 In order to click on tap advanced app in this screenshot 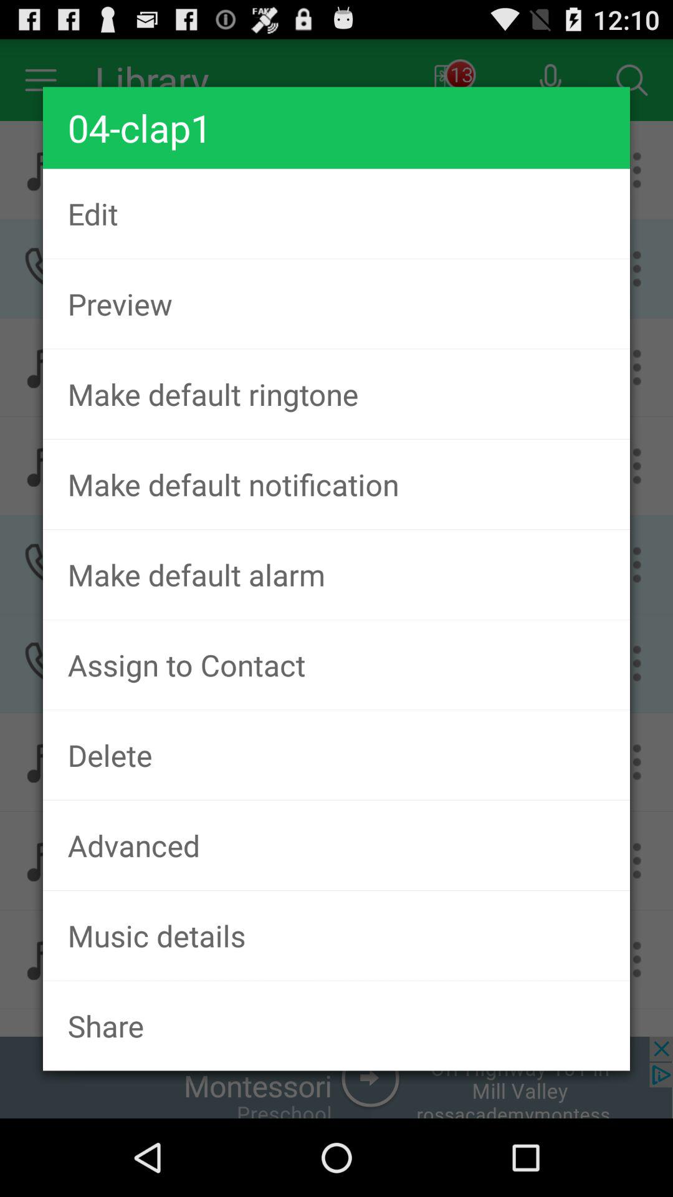, I will do `click(336, 845)`.